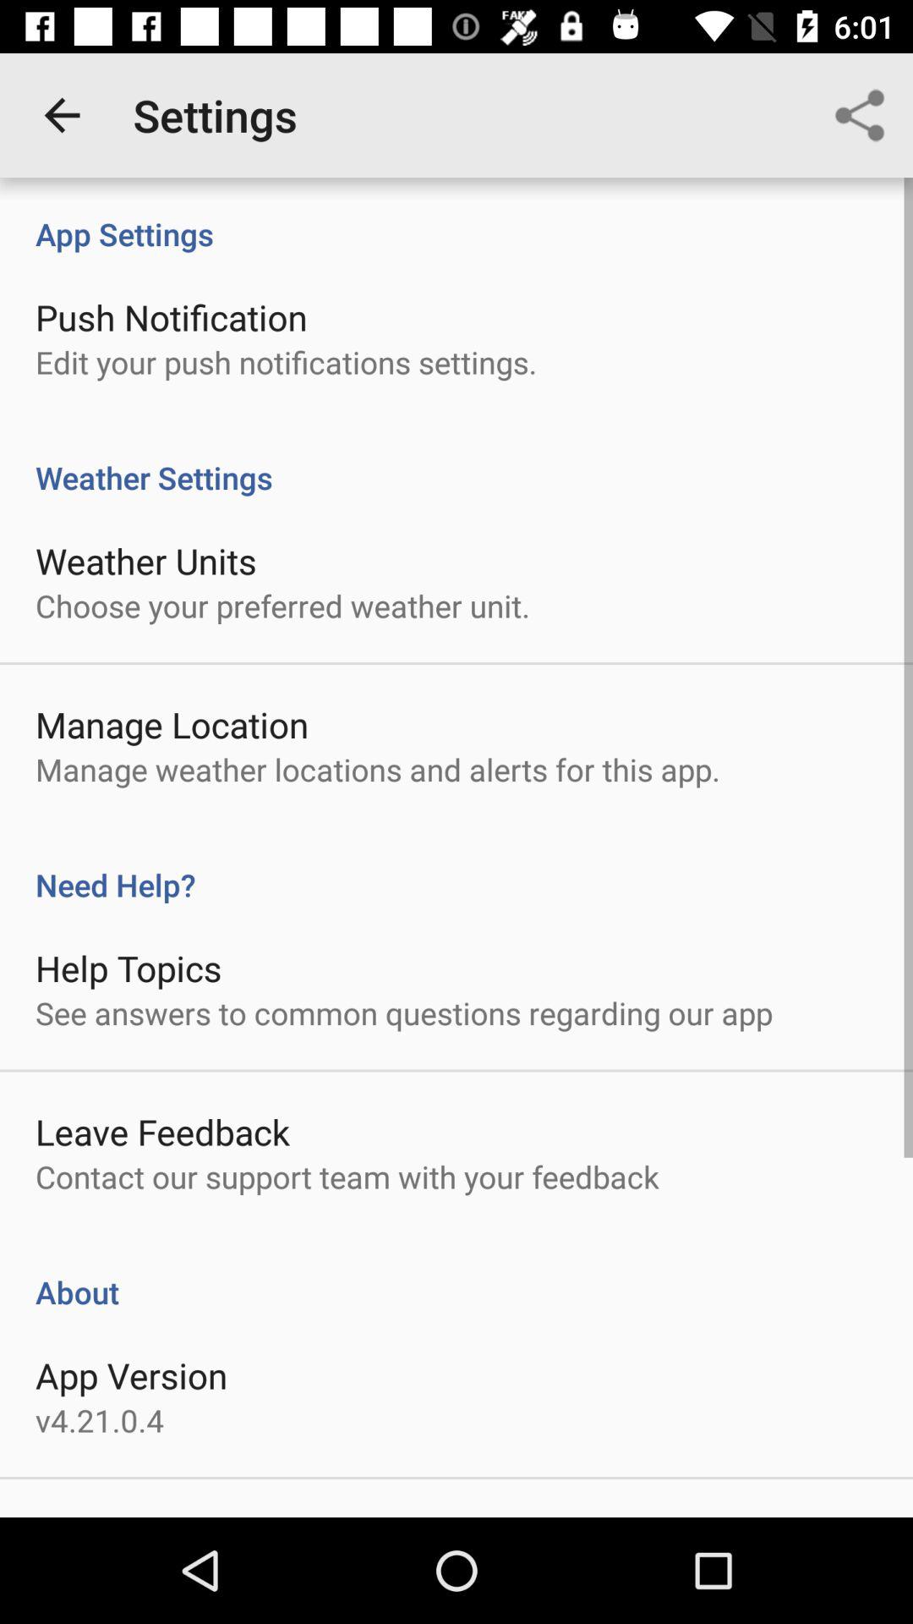  I want to click on tap item above the help topics icon, so click(456, 867).